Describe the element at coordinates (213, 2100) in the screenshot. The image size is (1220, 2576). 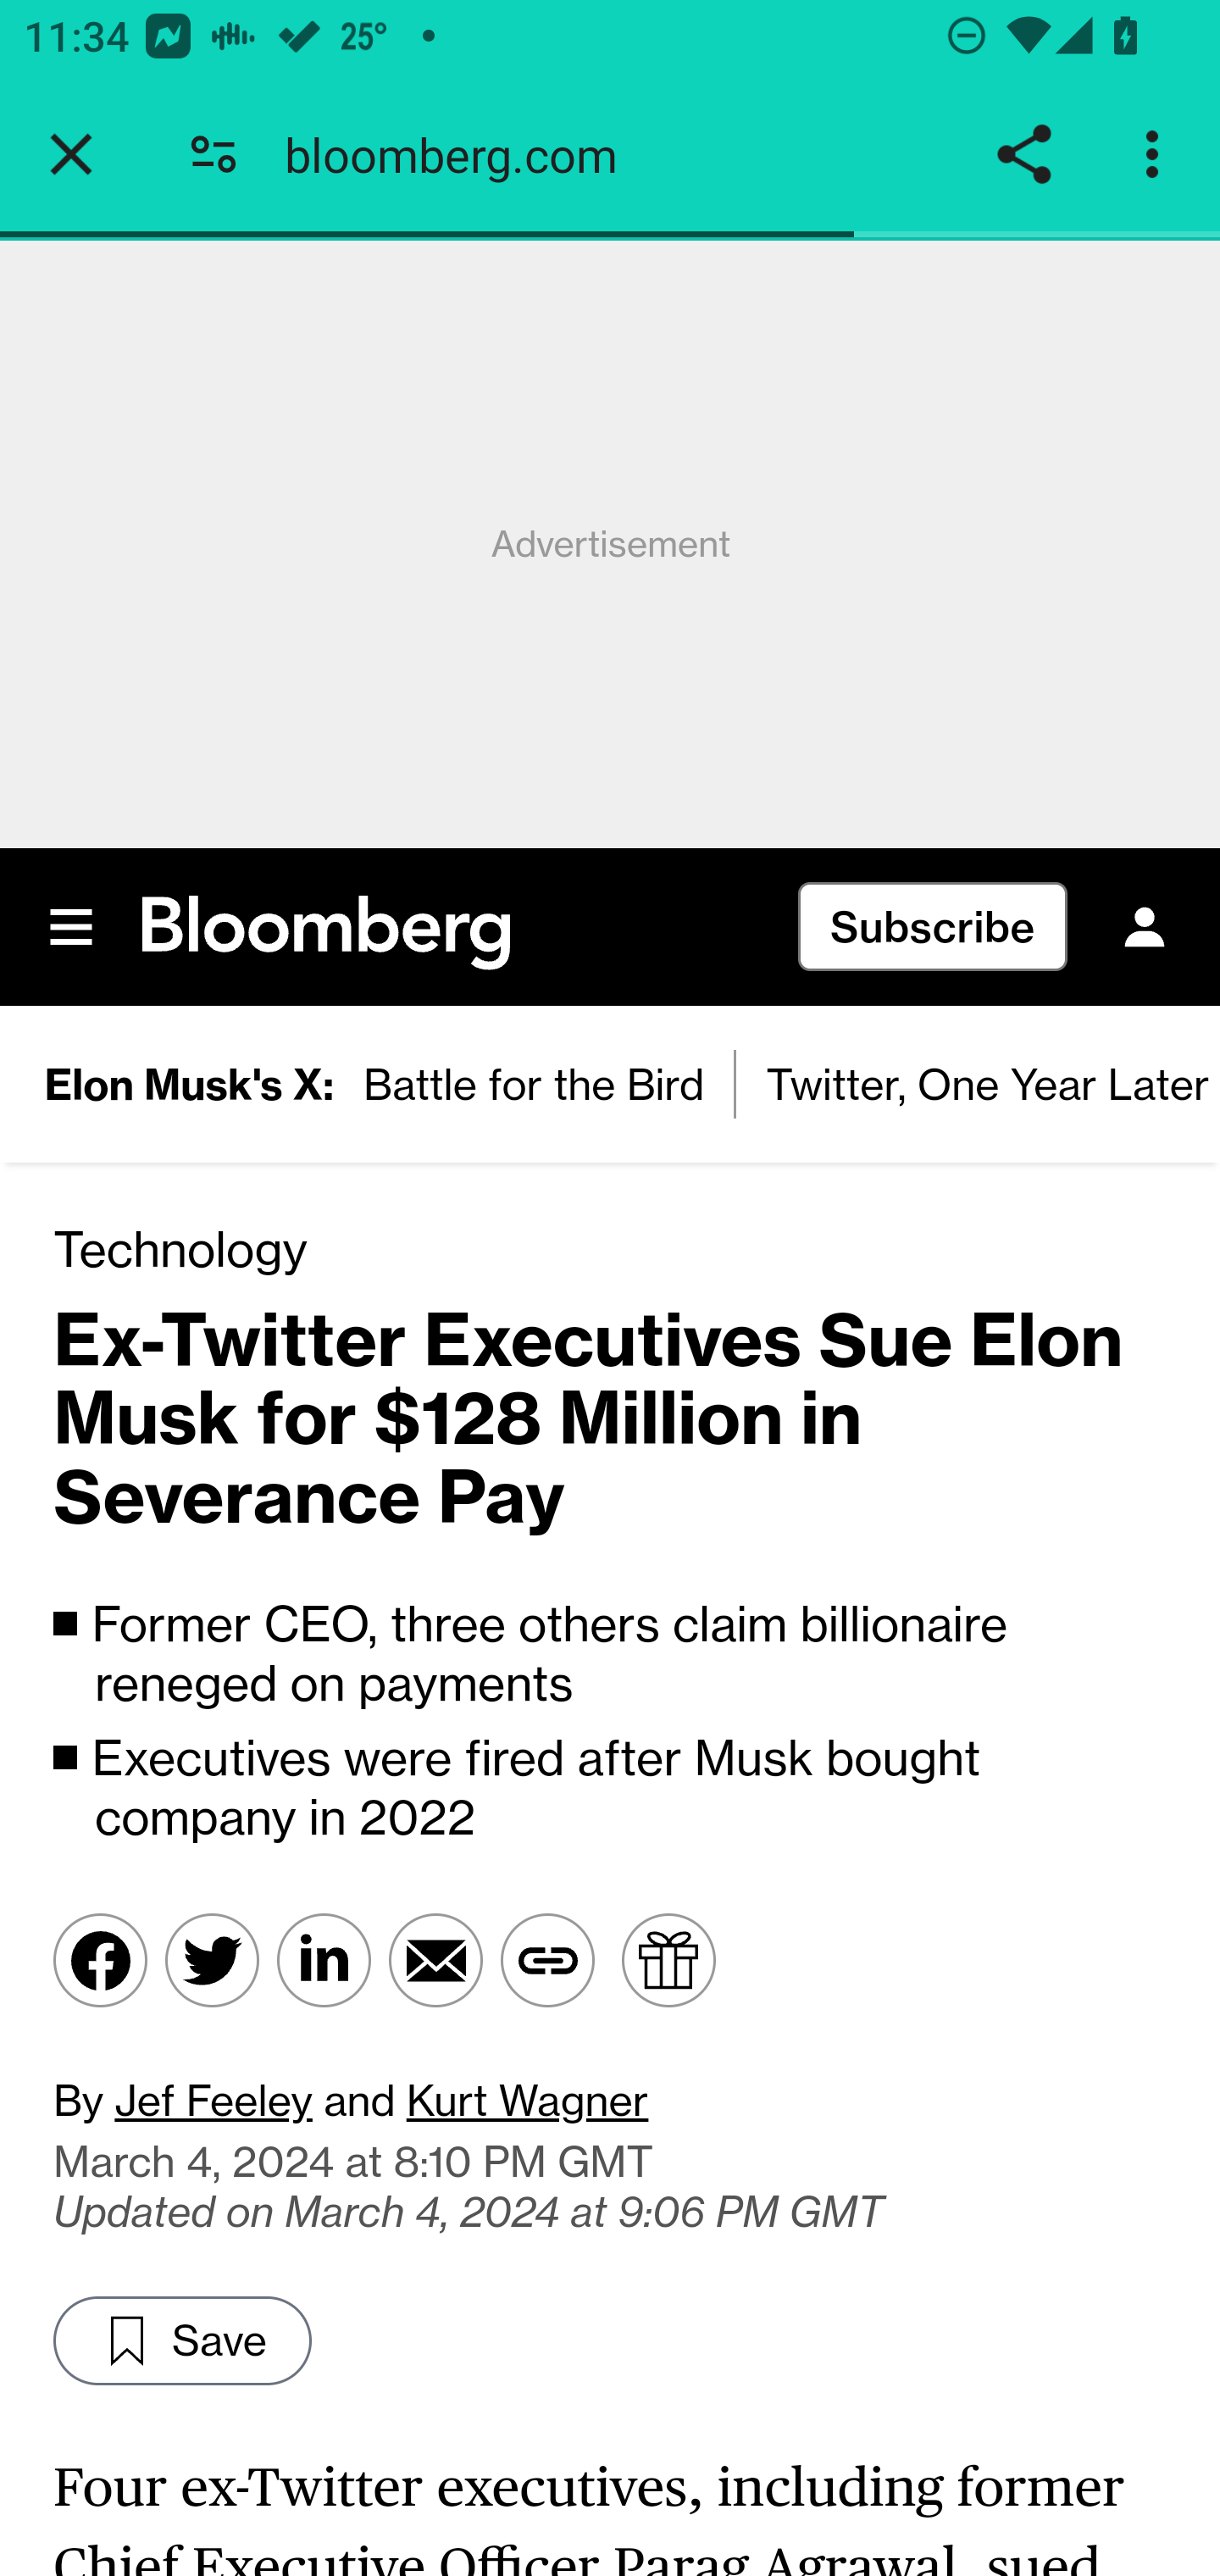
I see `Jef Feeley` at that location.